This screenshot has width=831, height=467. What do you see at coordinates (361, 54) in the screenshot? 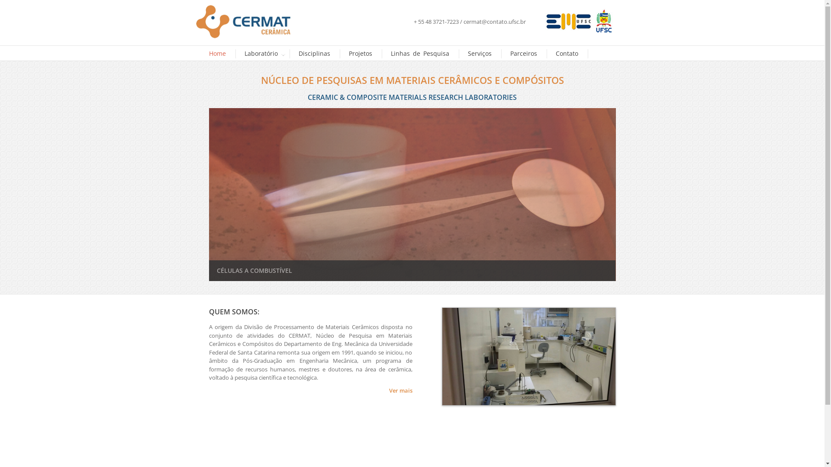
I see `Projetos` at bounding box center [361, 54].